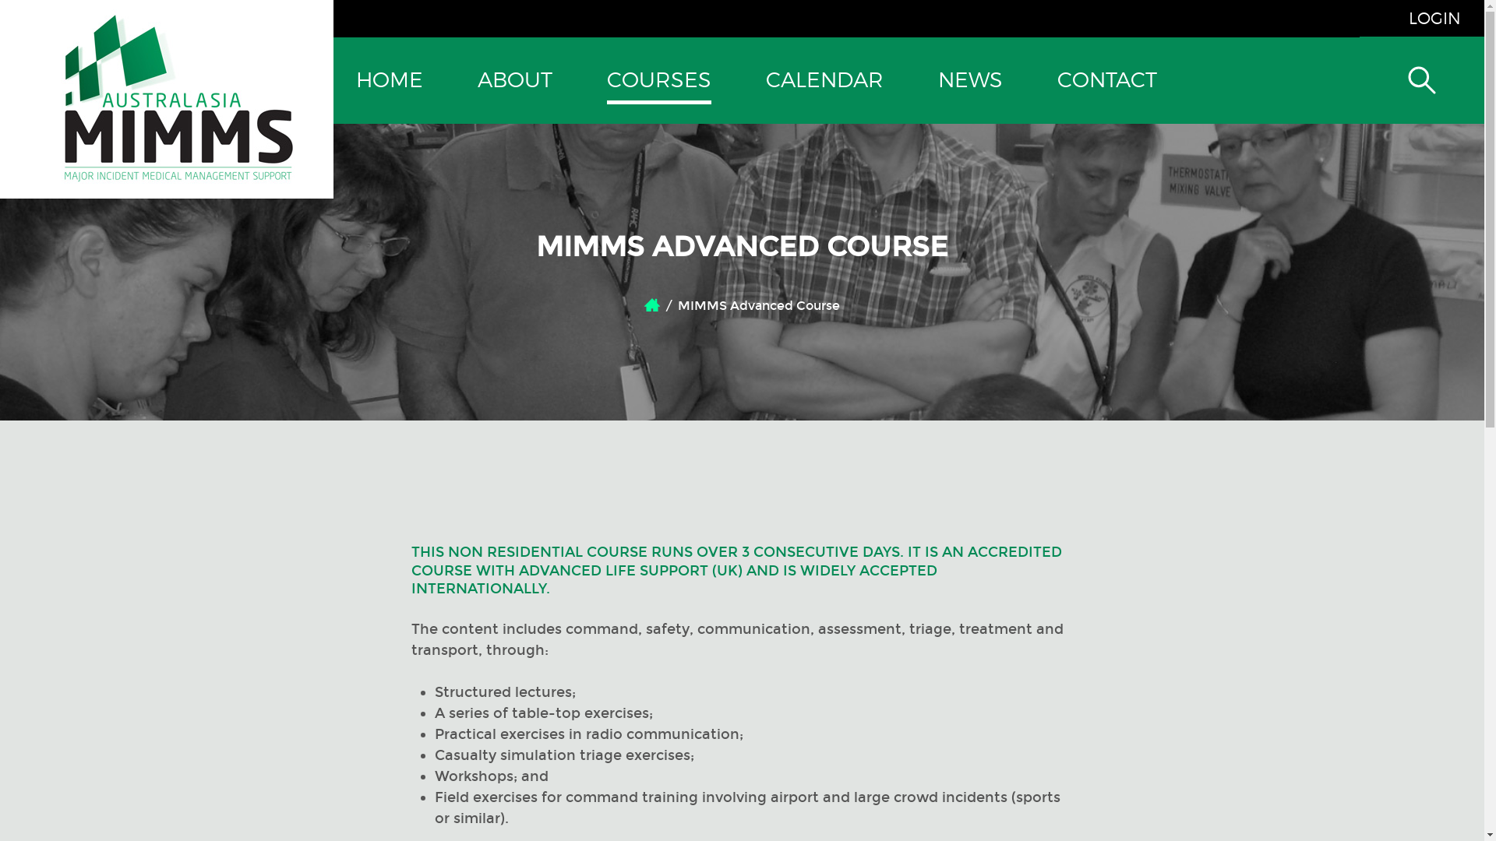 This screenshot has height=841, width=1496. What do you see at coordinates (824, 81) in the screenshot?
I see `CALENDAR` at bounding box center [824, 81].